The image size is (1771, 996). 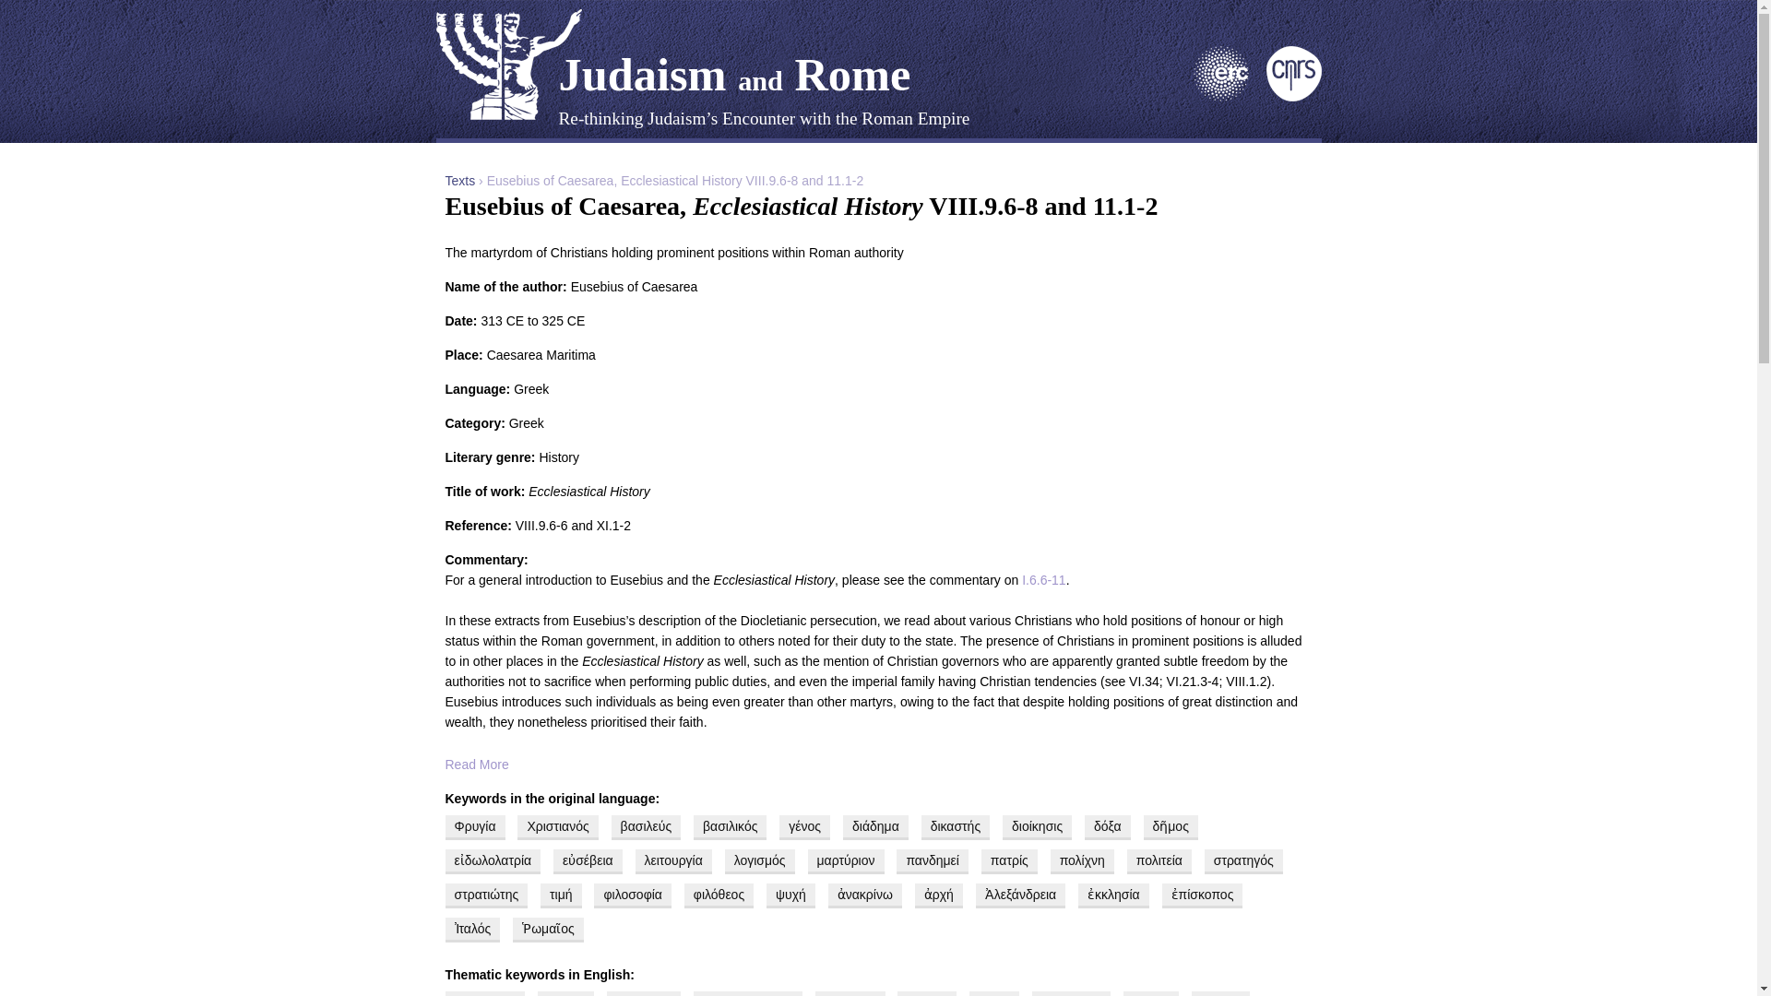 What do you see at coordinates (878, 764) in the screenshot?
I see `Read More` at bounding box center [878, 764].